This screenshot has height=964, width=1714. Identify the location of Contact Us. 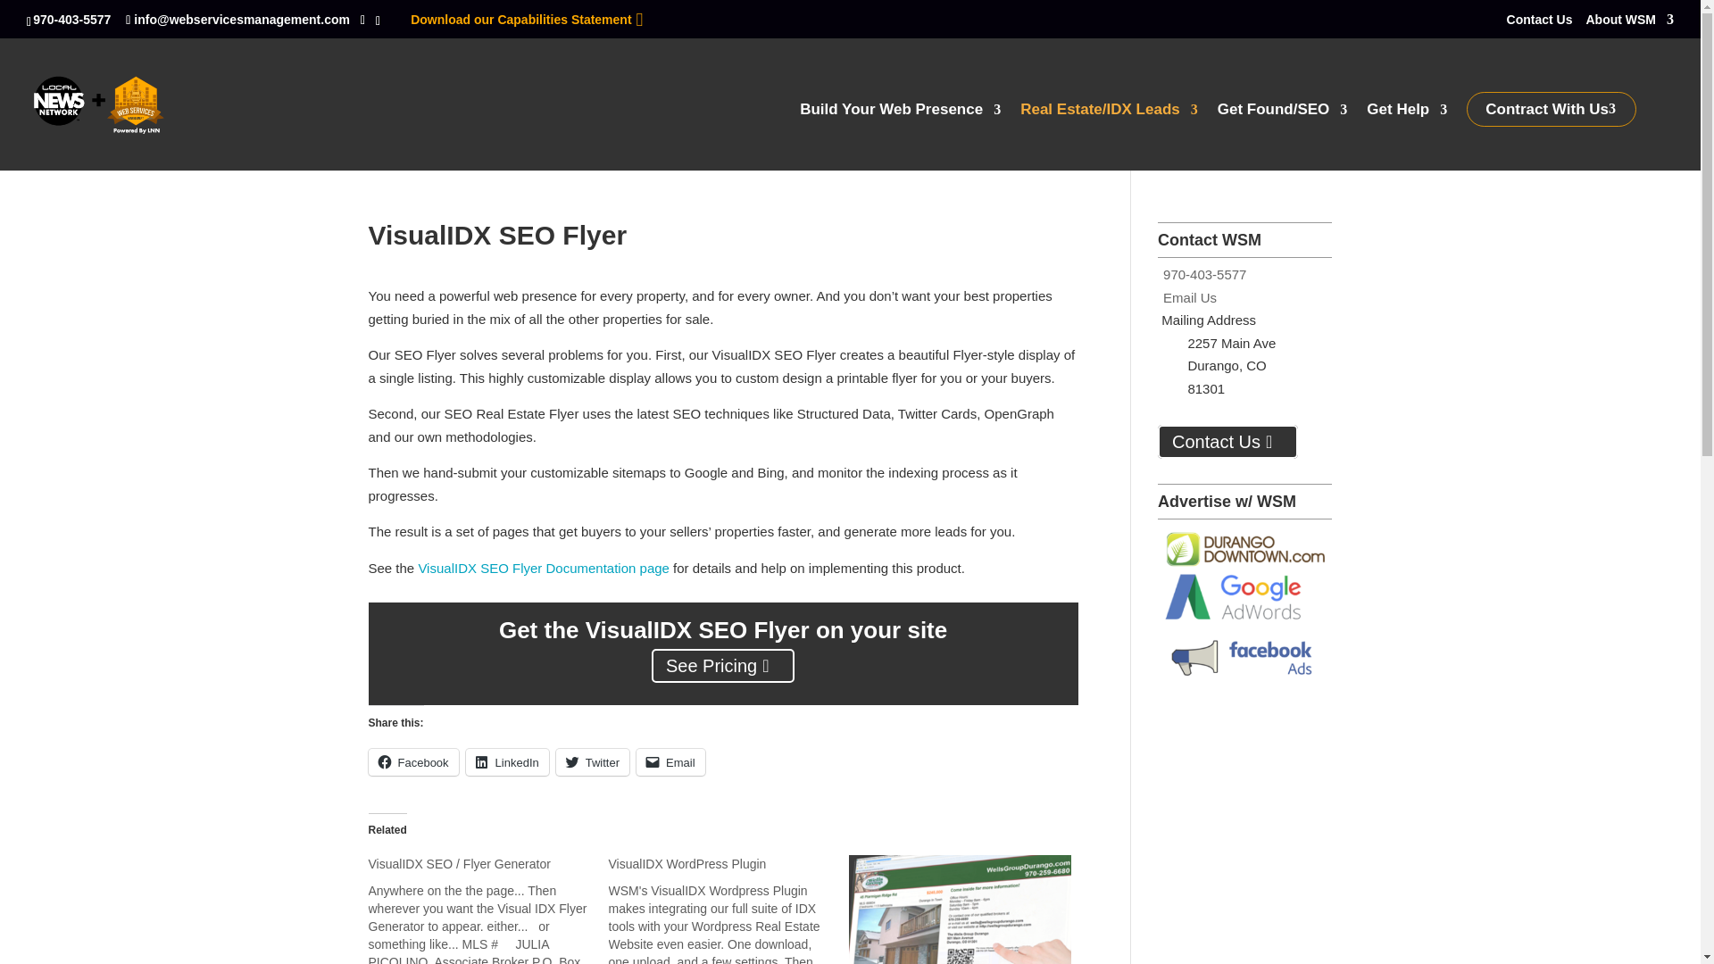
(1539, 23).